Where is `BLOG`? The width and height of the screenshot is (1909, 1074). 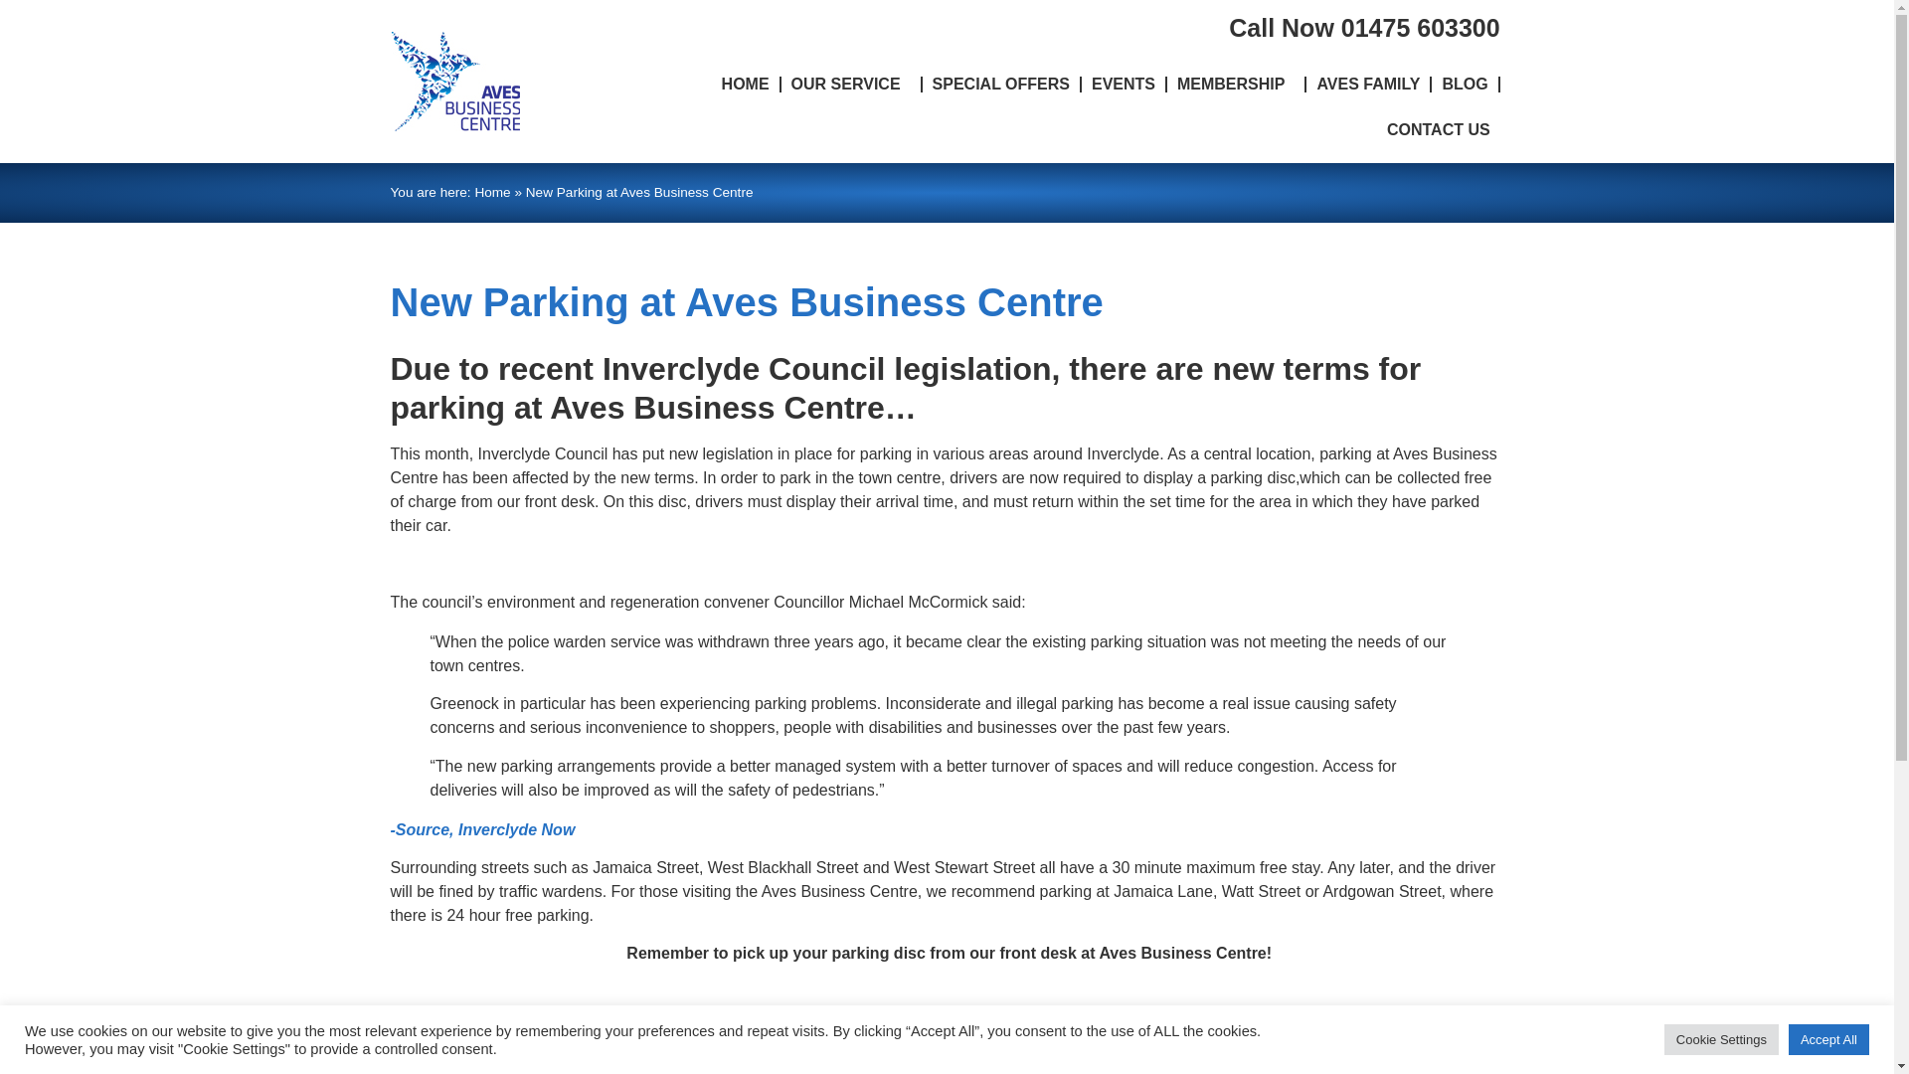
BLOG is located at coordinates (1464, 84).